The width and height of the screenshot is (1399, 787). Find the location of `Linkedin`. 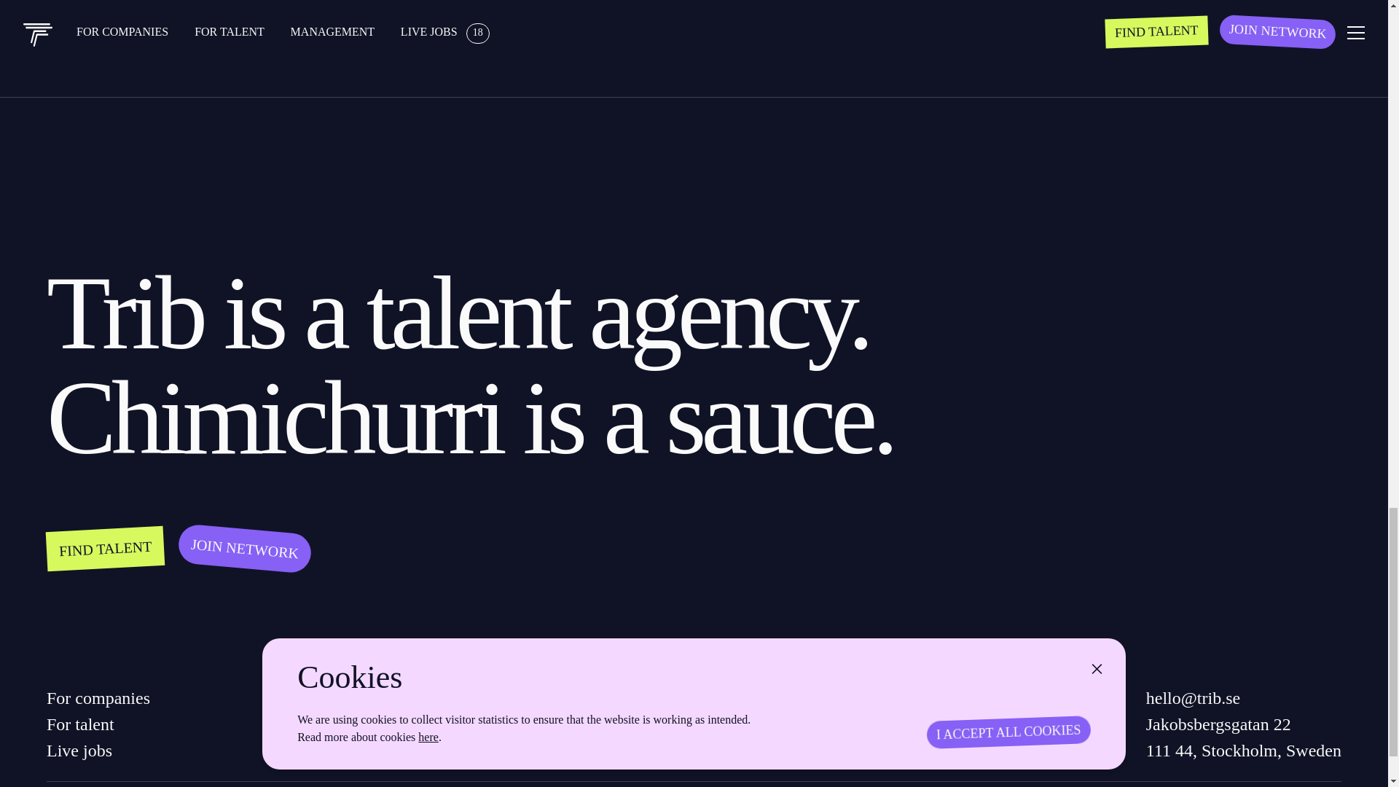

Linkedin is located at coordinates (817, 698).